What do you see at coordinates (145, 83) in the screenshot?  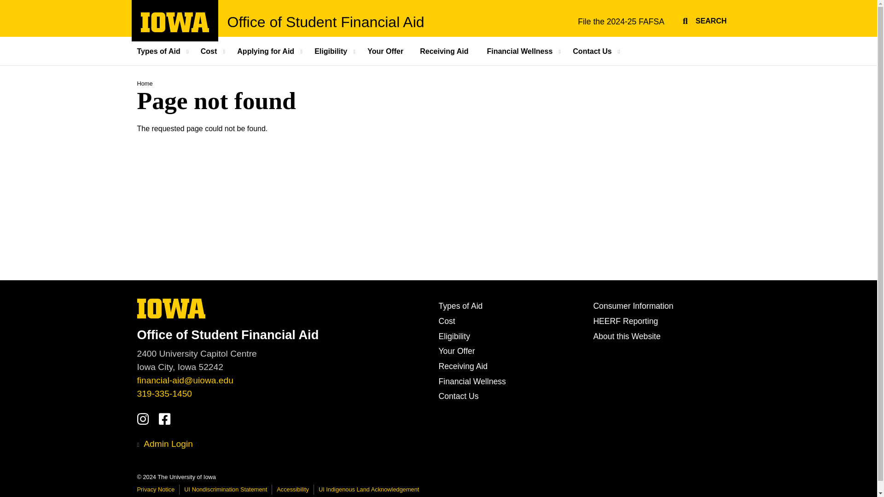 I see `Home` at bounding box center [145, 83].